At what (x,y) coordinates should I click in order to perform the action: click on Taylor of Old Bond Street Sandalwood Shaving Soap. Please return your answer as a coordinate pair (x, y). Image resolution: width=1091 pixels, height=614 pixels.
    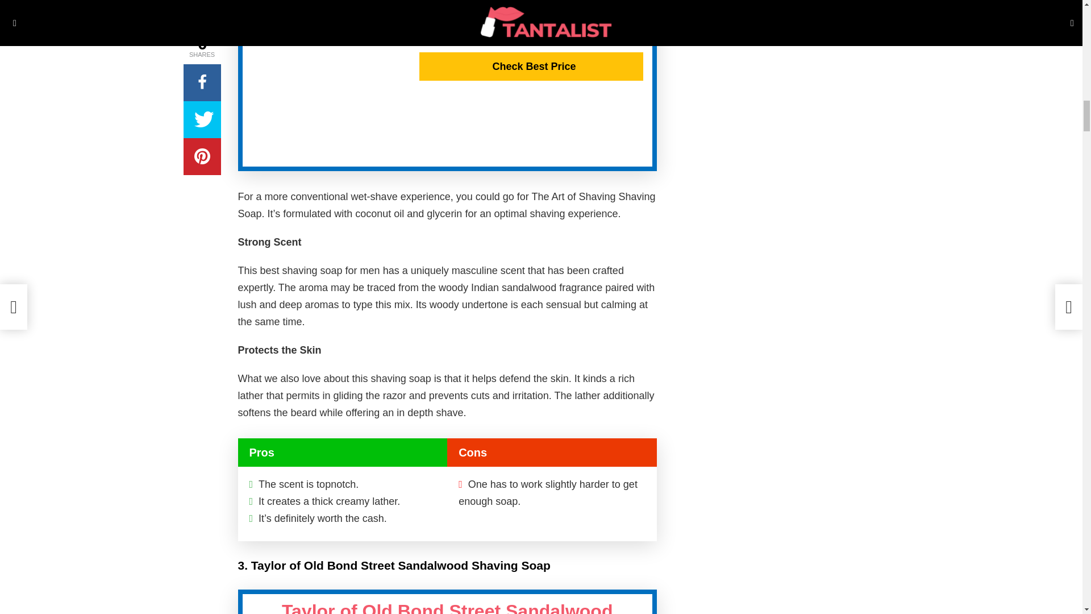
    Looking at the image, I should click on (447, 607).